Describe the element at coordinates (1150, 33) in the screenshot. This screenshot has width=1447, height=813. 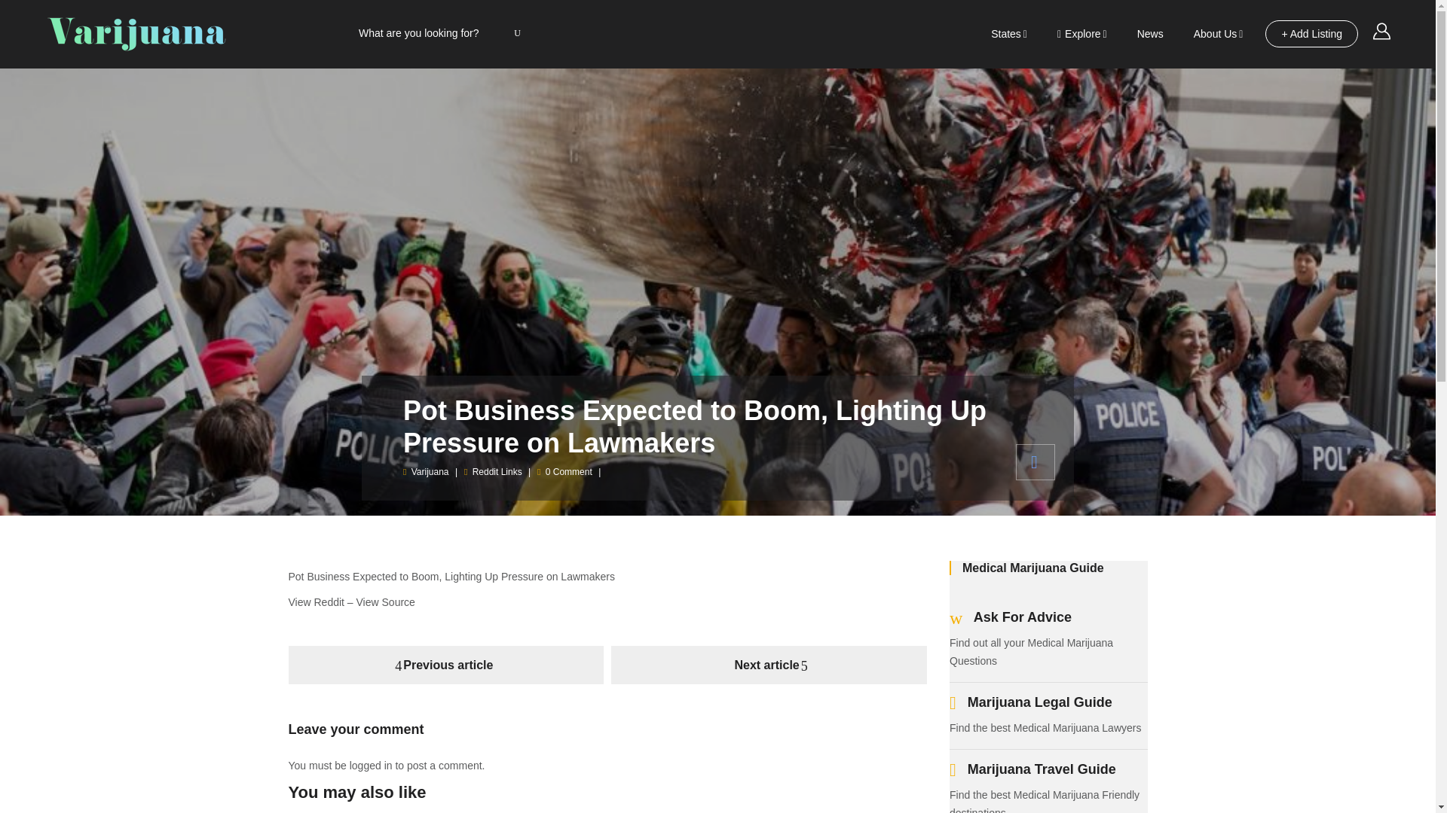
I see `News` at that location.